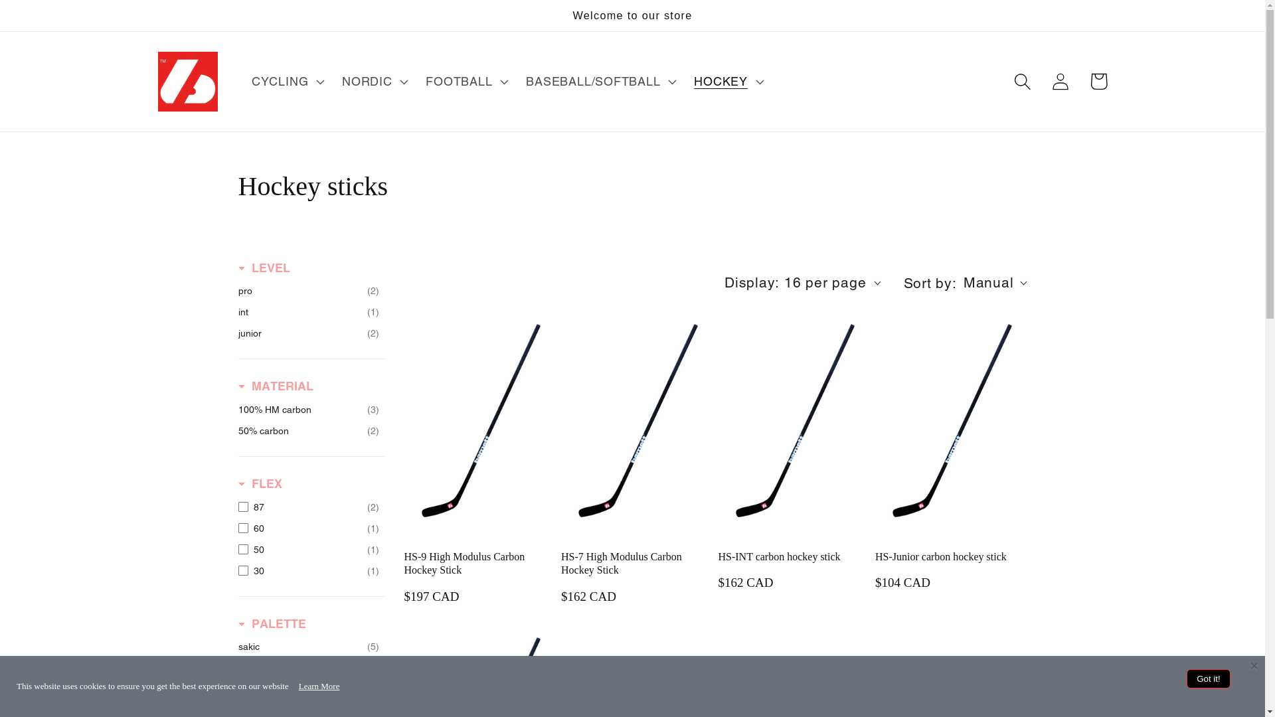 This screenshot has width=1275, height=717. Describe the element at coordinates (308, 431) in the screenshot. I see `50% carbon
(2)` at that location.